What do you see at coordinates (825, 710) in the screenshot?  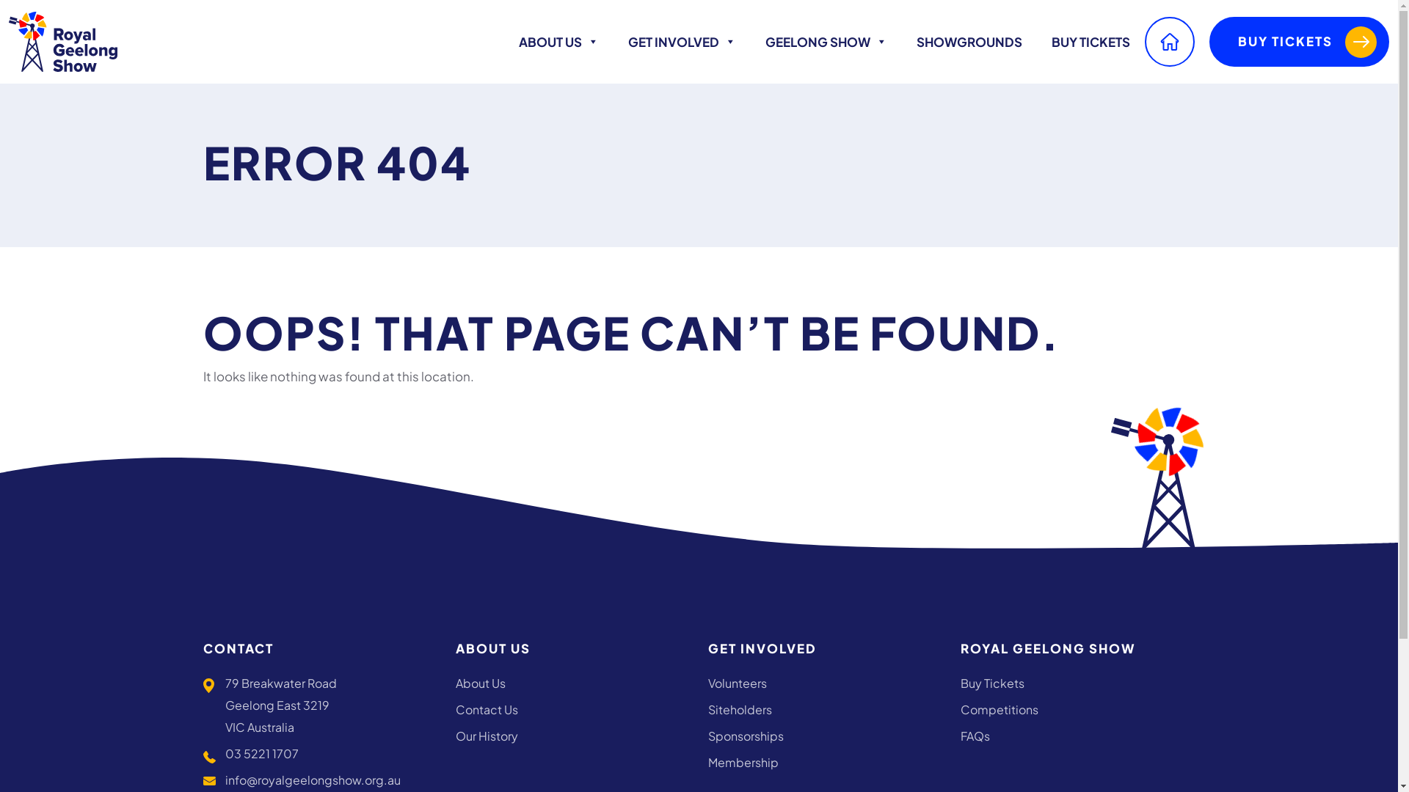 I see `Siteholders` at bounding box center [825, 710].